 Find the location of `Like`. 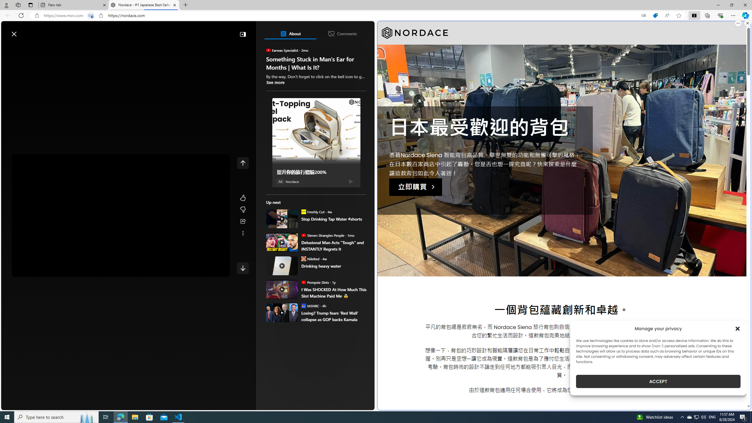

Like is located at coordinates (243, 198).